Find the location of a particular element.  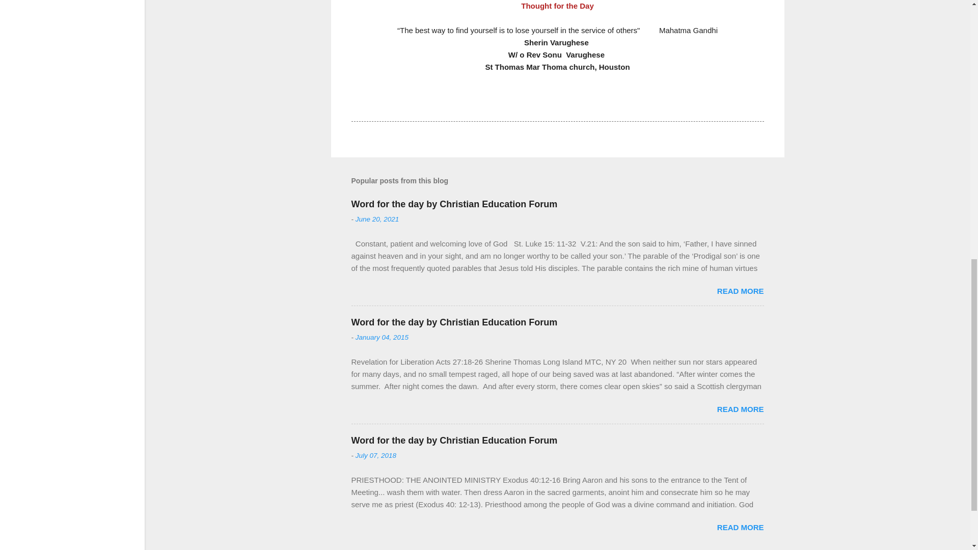

READ MORE is located at coordinates (740, 528).